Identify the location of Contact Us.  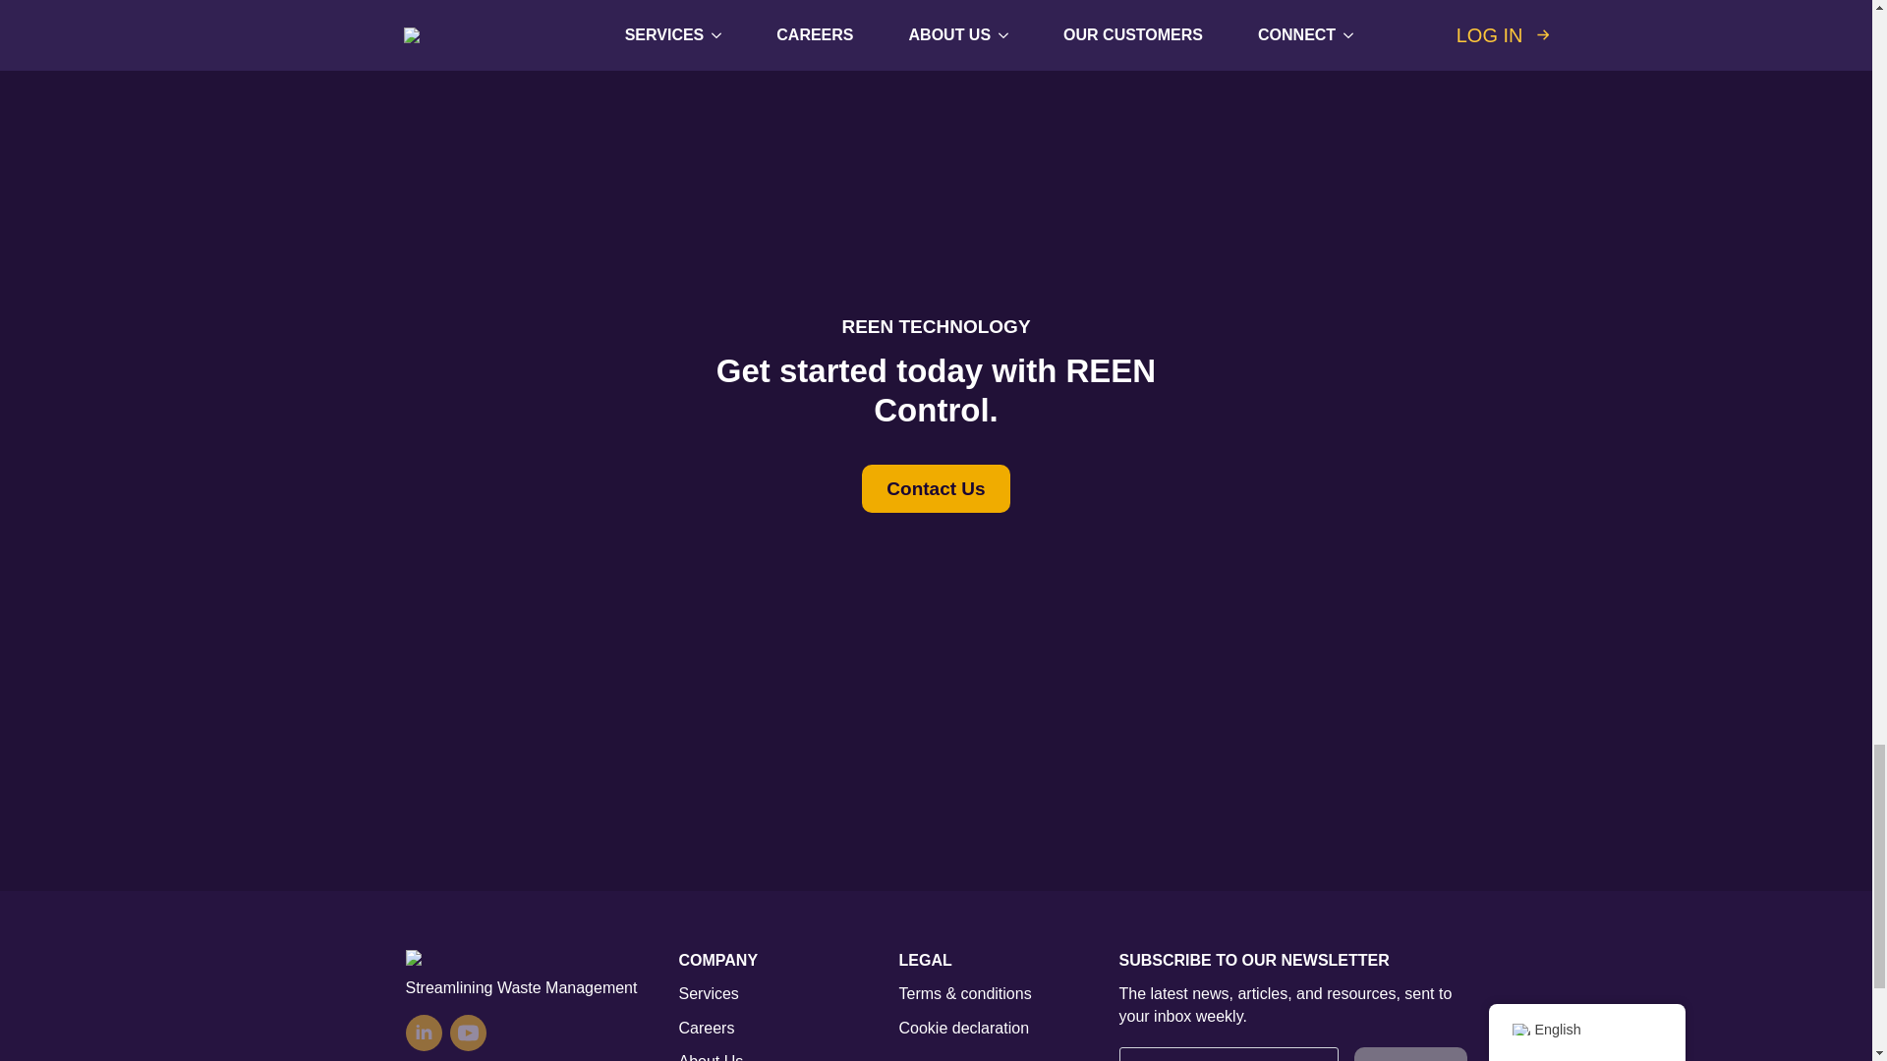
(936, 488).